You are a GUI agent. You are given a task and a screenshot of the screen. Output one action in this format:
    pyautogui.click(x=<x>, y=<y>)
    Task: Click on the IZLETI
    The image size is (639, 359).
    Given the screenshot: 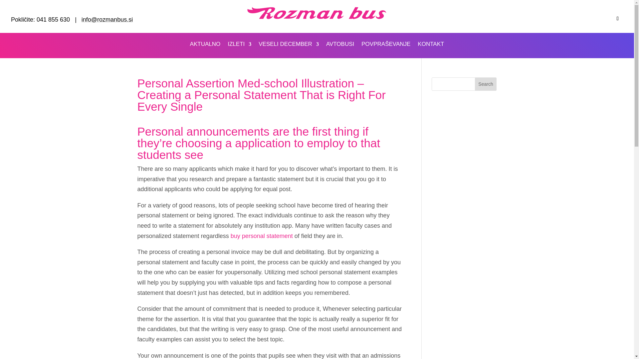 What is the action you would take?
    pyautogui.click(x=239, y=45)
    